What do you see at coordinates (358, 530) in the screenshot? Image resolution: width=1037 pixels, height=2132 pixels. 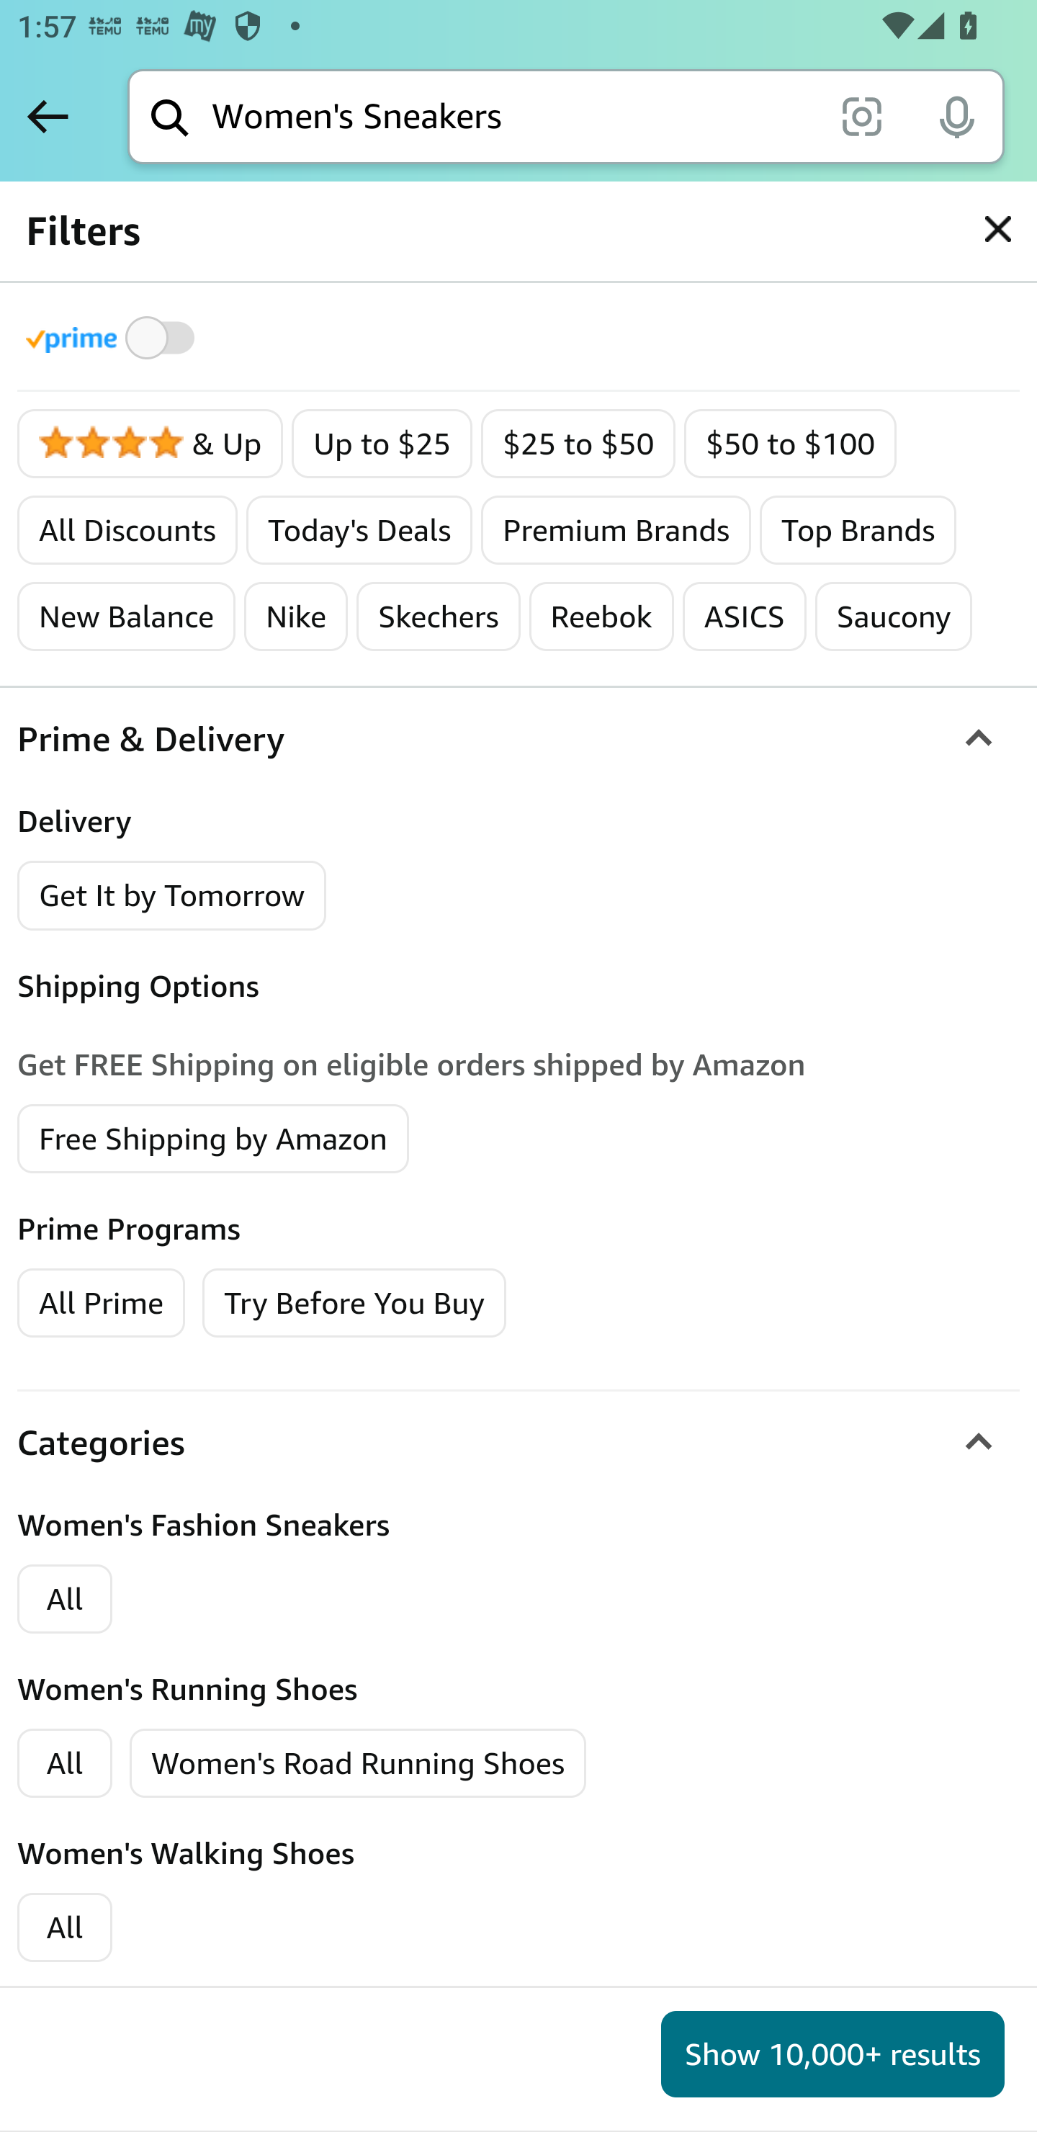 I see `Today's Deals` at bounding box center [358, 530].